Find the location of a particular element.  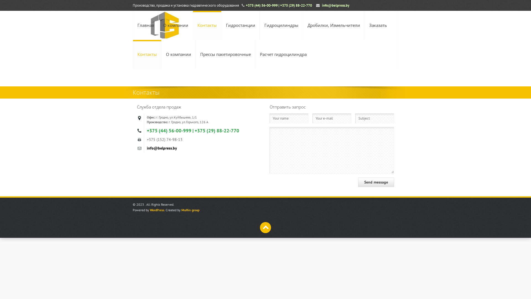

info@belpress.by is located at coordinates (162, 148).